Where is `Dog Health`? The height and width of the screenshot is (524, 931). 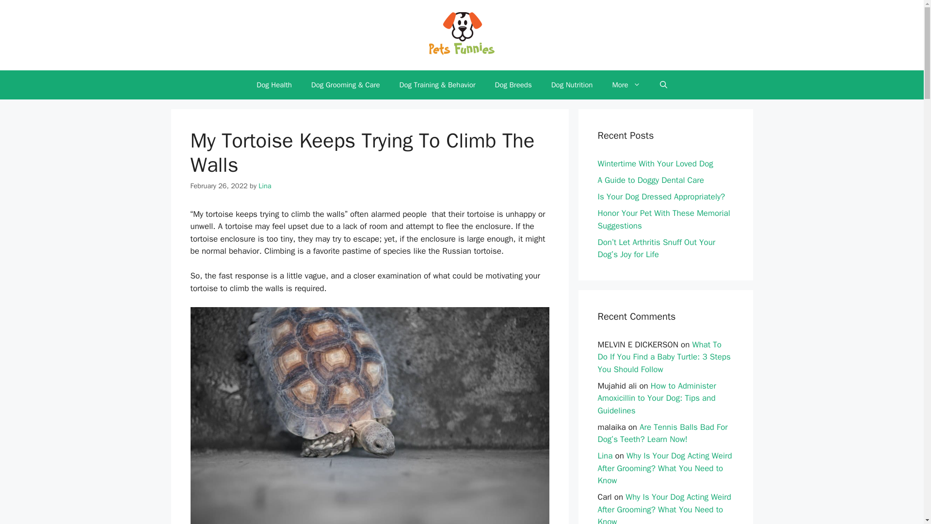
Dog Health is located at coordinates (274, 84).